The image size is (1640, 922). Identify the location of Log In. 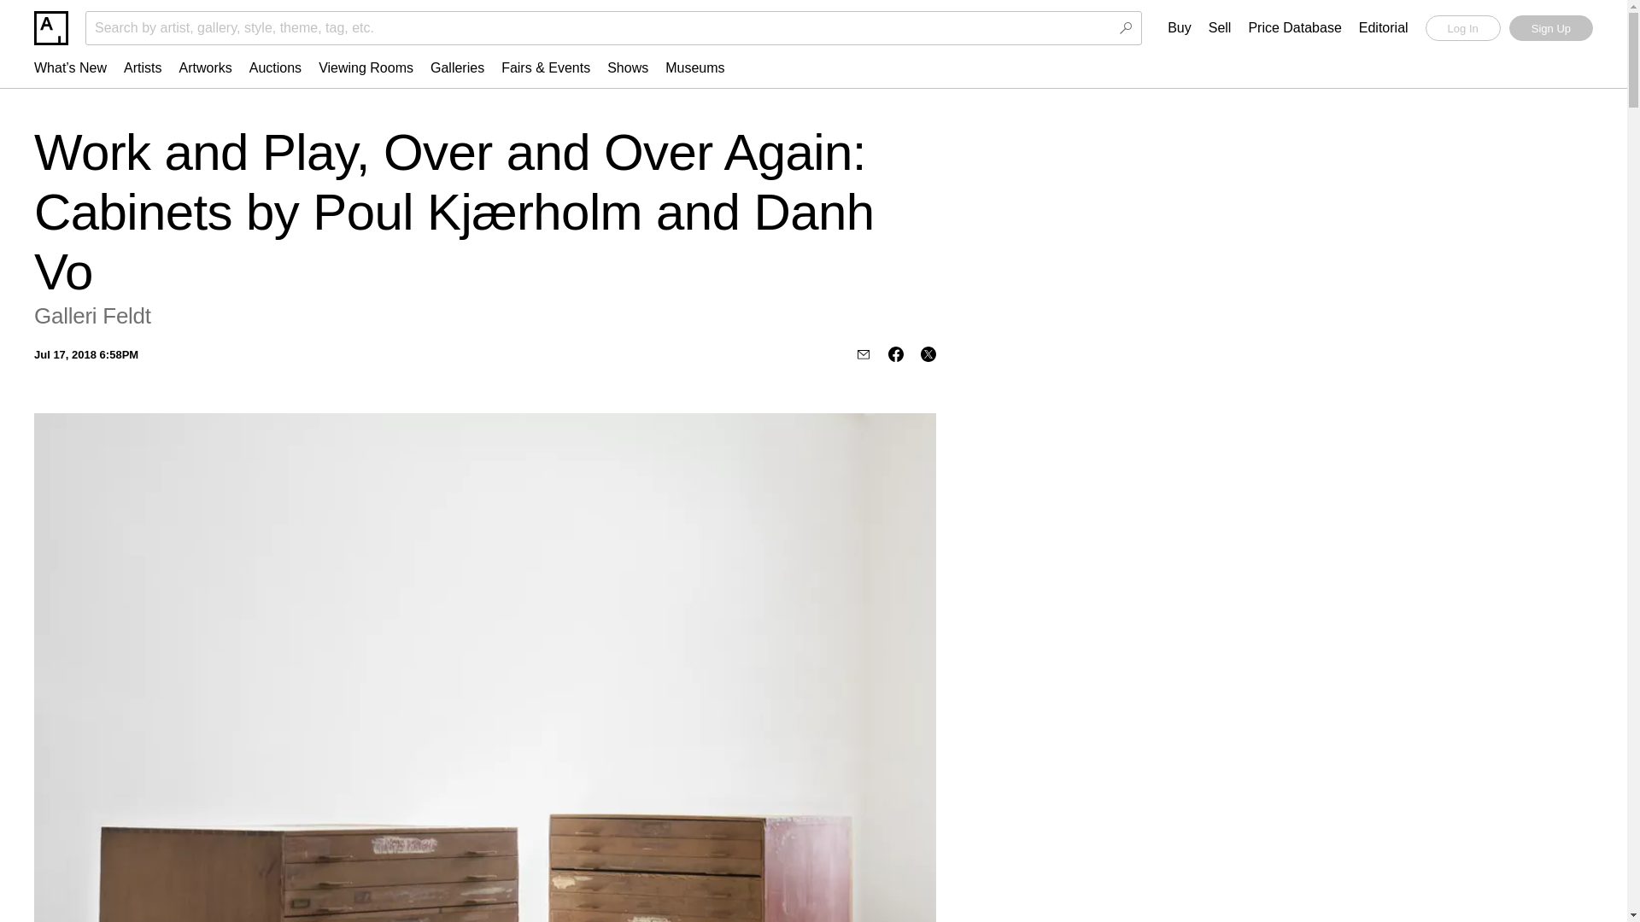
(1462, 27).